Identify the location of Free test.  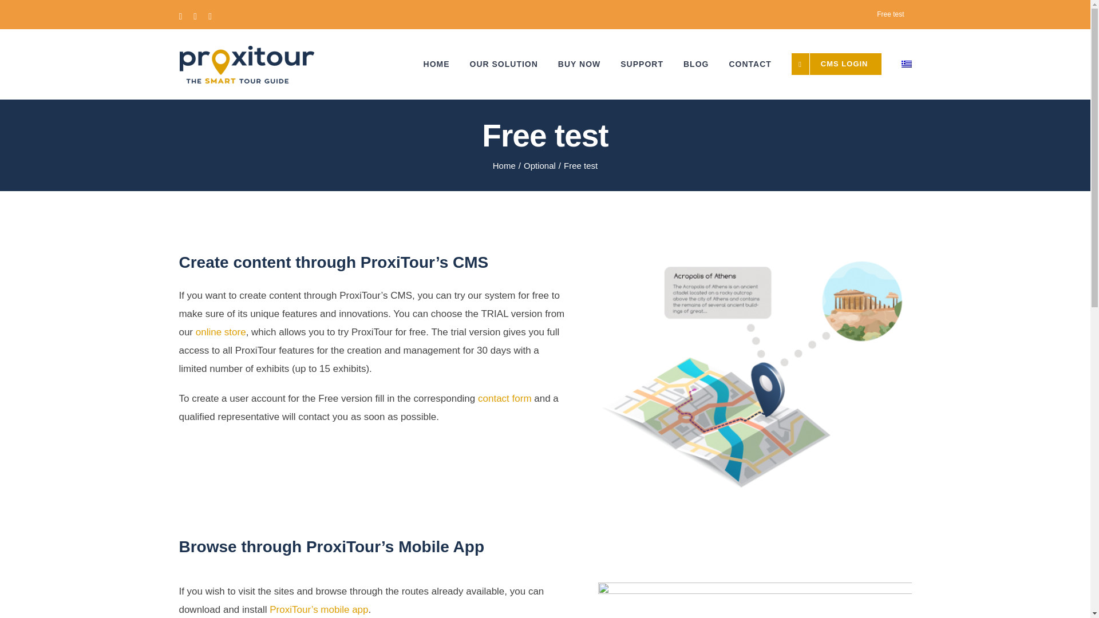
(890, 14).